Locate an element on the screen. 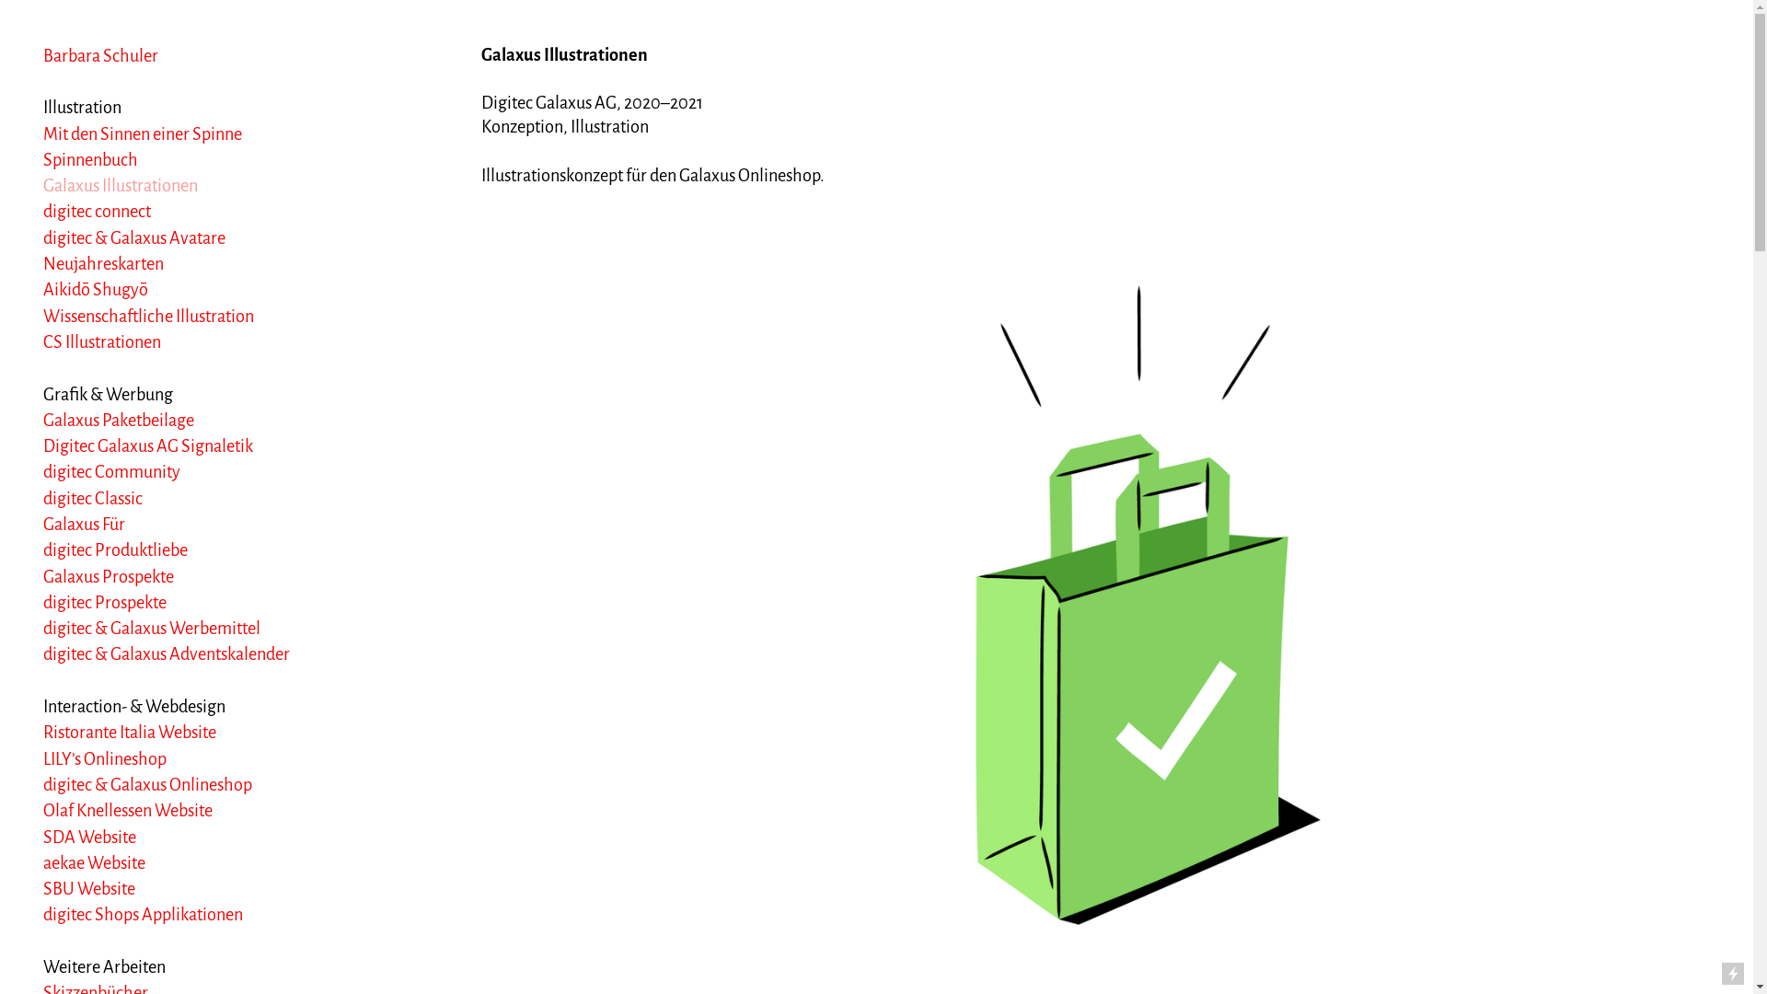 This screenshot has height=994, width=1767. Galaxus Paketbeilage is located at coordinates (119, 420).